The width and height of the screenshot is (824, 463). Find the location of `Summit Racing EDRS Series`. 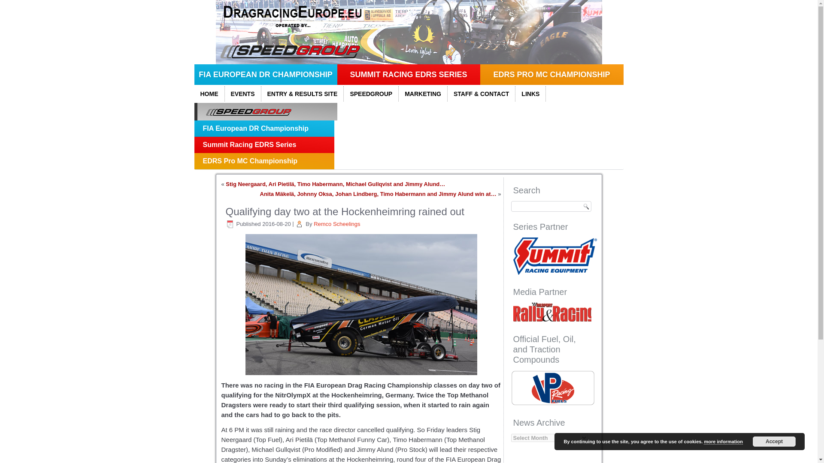

Summit Racing EDRS Series is located at coordinates (264, 145).